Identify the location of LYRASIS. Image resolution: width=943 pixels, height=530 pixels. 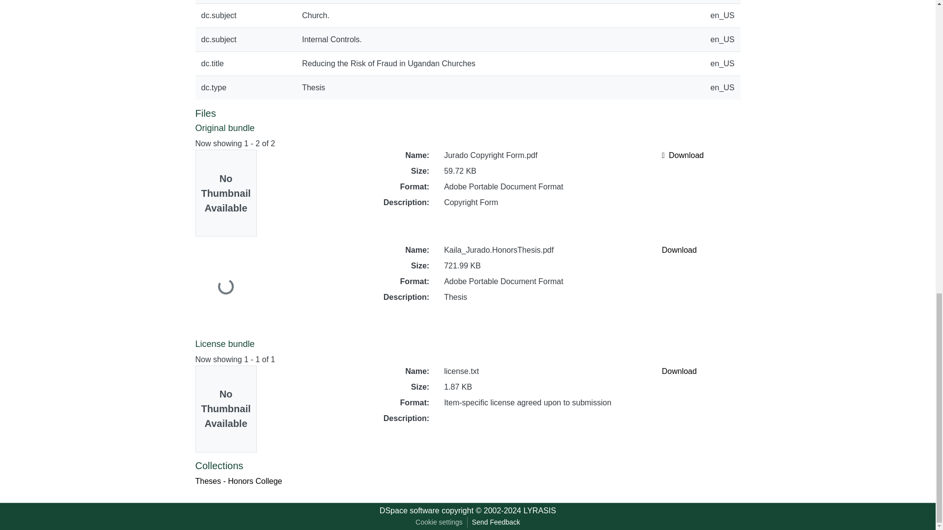
(539, 510).